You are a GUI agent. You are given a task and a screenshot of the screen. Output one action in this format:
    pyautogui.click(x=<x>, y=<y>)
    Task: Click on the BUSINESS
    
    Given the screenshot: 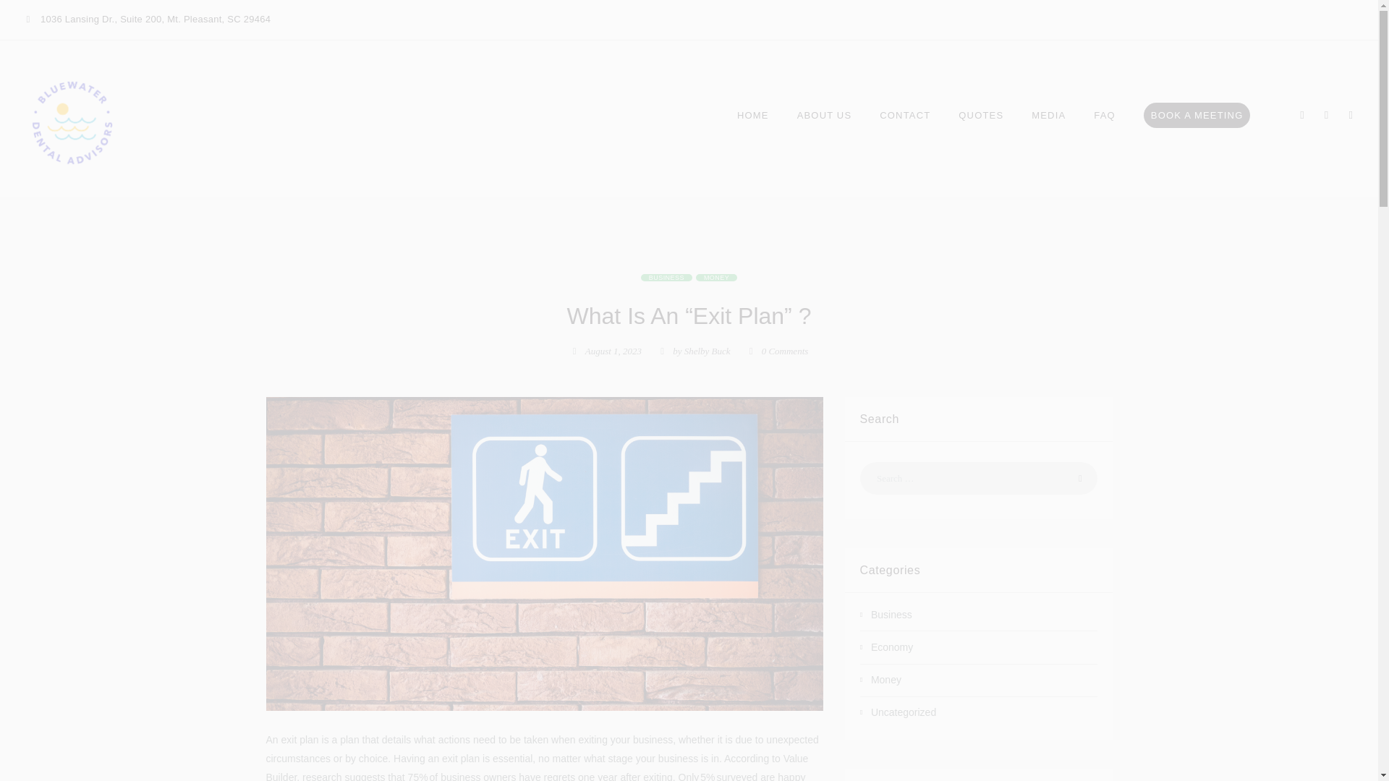 What is the action you would take?
    pyautogui.click(x=666, y=278)
    